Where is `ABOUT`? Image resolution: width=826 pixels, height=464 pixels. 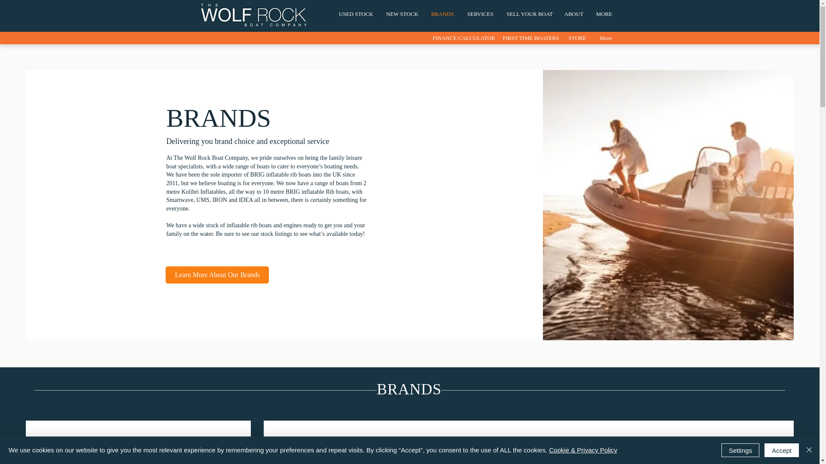
ABOUT is located at coordinates (573, 14).